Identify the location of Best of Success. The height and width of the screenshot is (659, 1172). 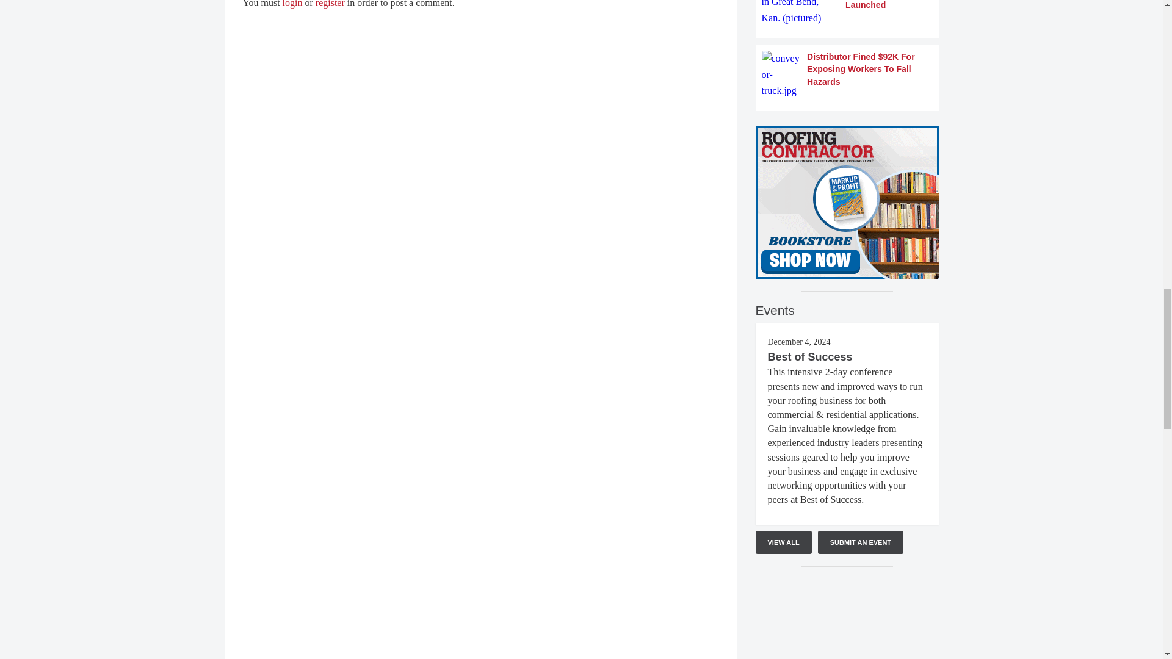
(810, 356).